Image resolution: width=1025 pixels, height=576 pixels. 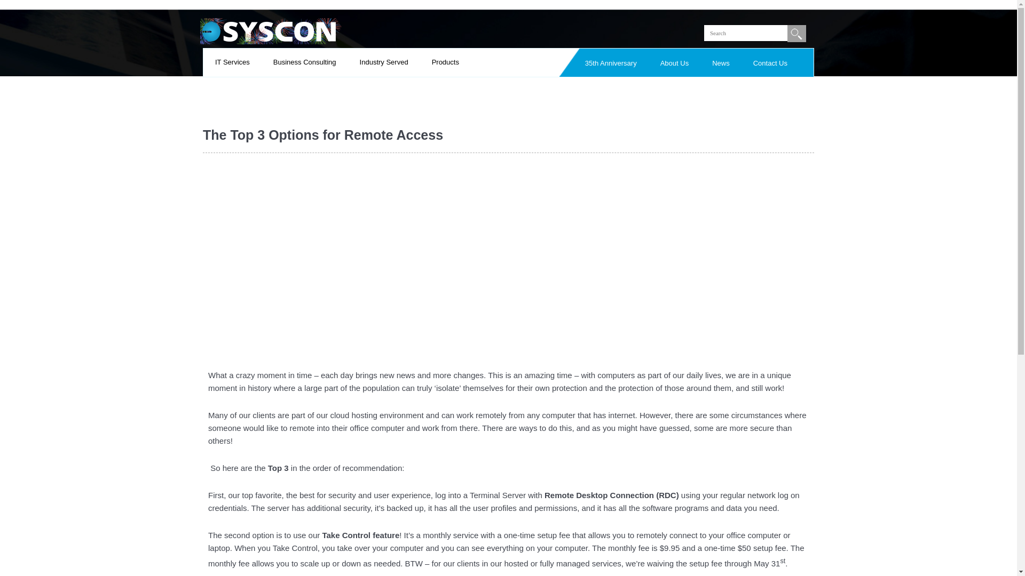 What do you see at coordinates (721, 63) in the screenshot?
I see `News` at bounding box center [721, 63].